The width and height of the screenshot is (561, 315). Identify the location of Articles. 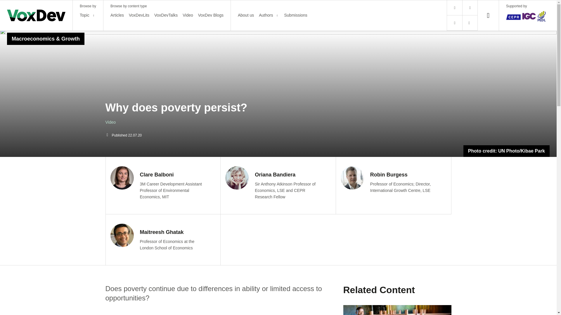
(117, 15).